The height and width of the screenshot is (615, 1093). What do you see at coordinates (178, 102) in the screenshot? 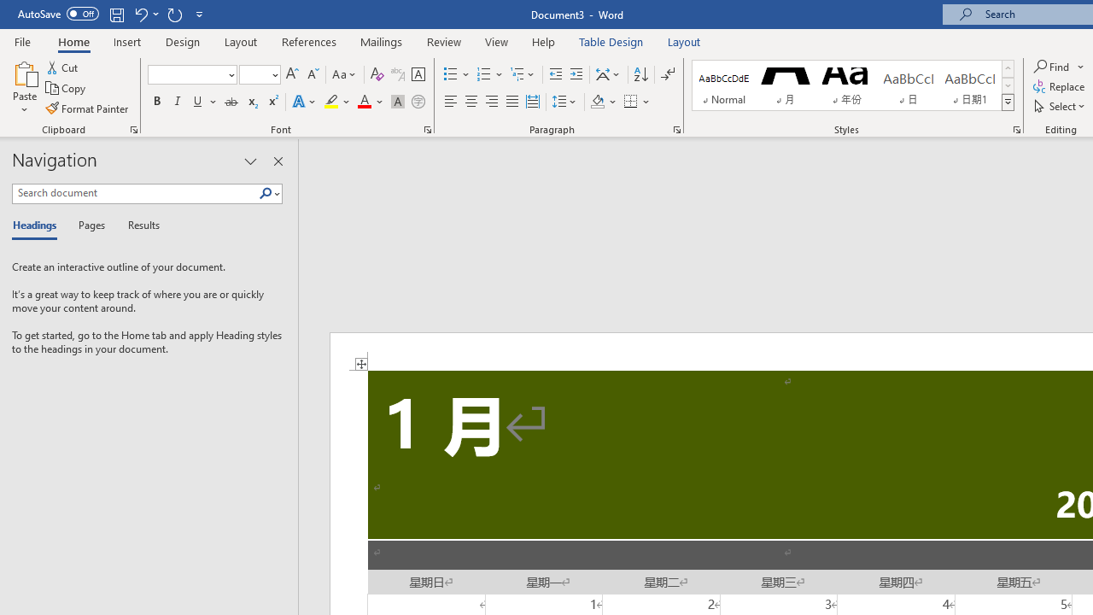
I see `Italic` at bounding box center [178, 102].